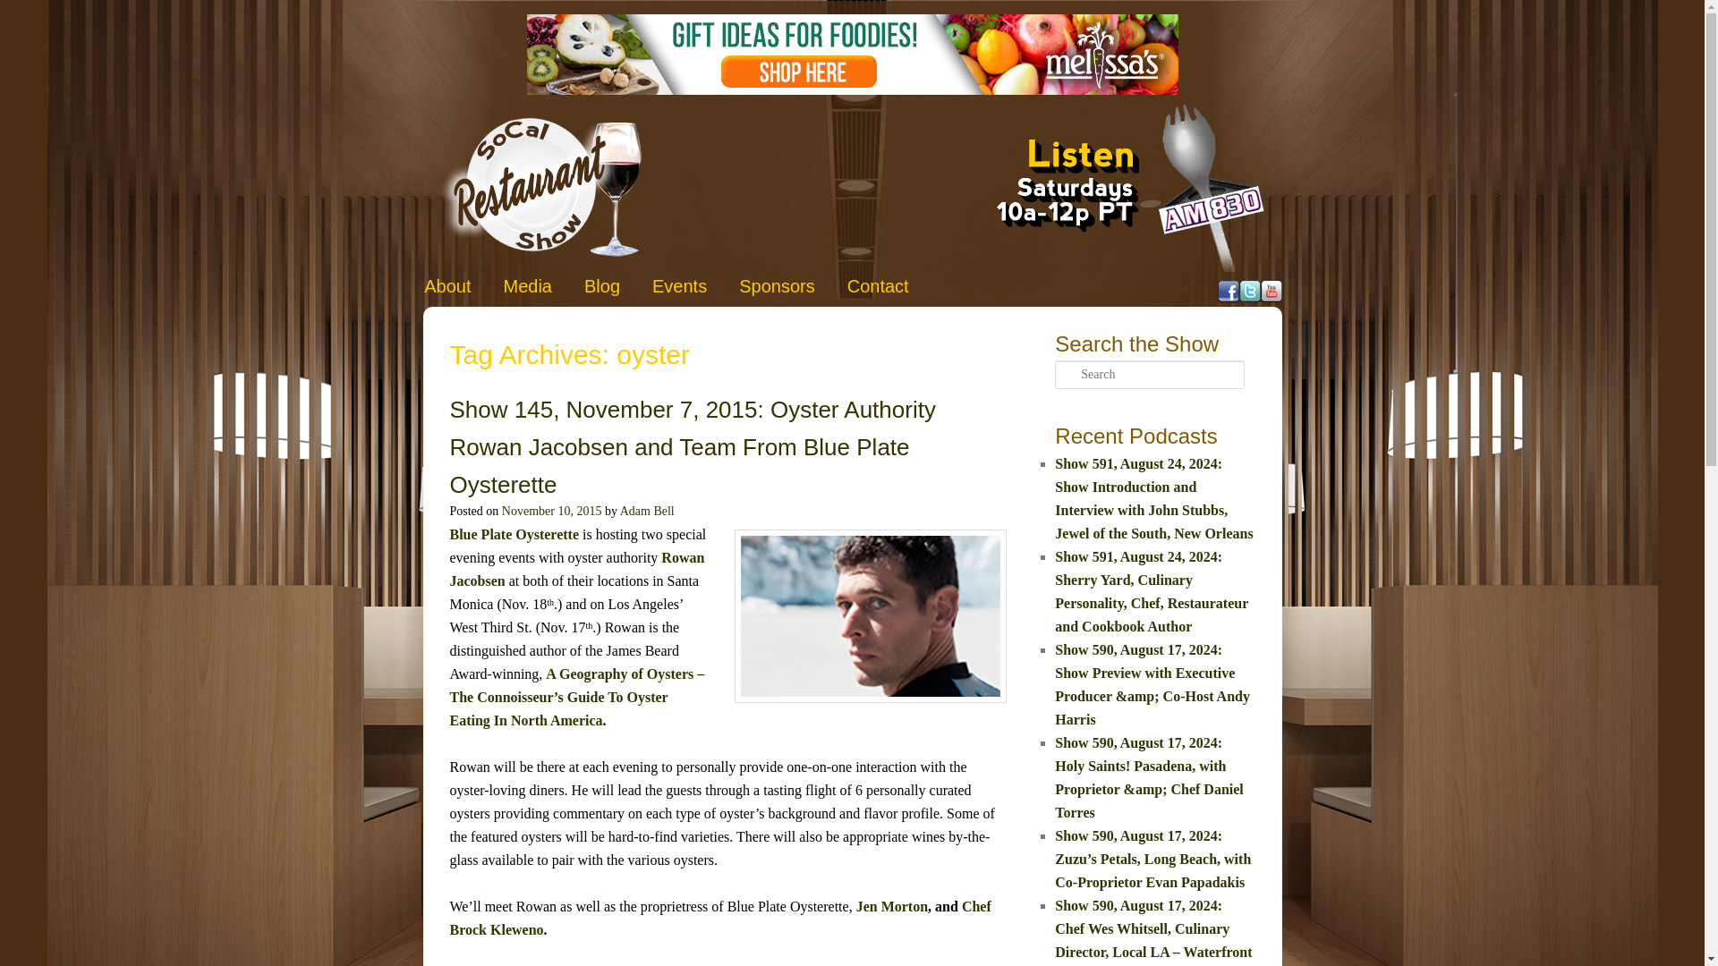 The width and height of the screenshot is (1718, 966). What do you see at coordinates (601, 286) in the screenshot?
I see `SoCal Restaurant Show Blog` at bounding box center [601, 286].